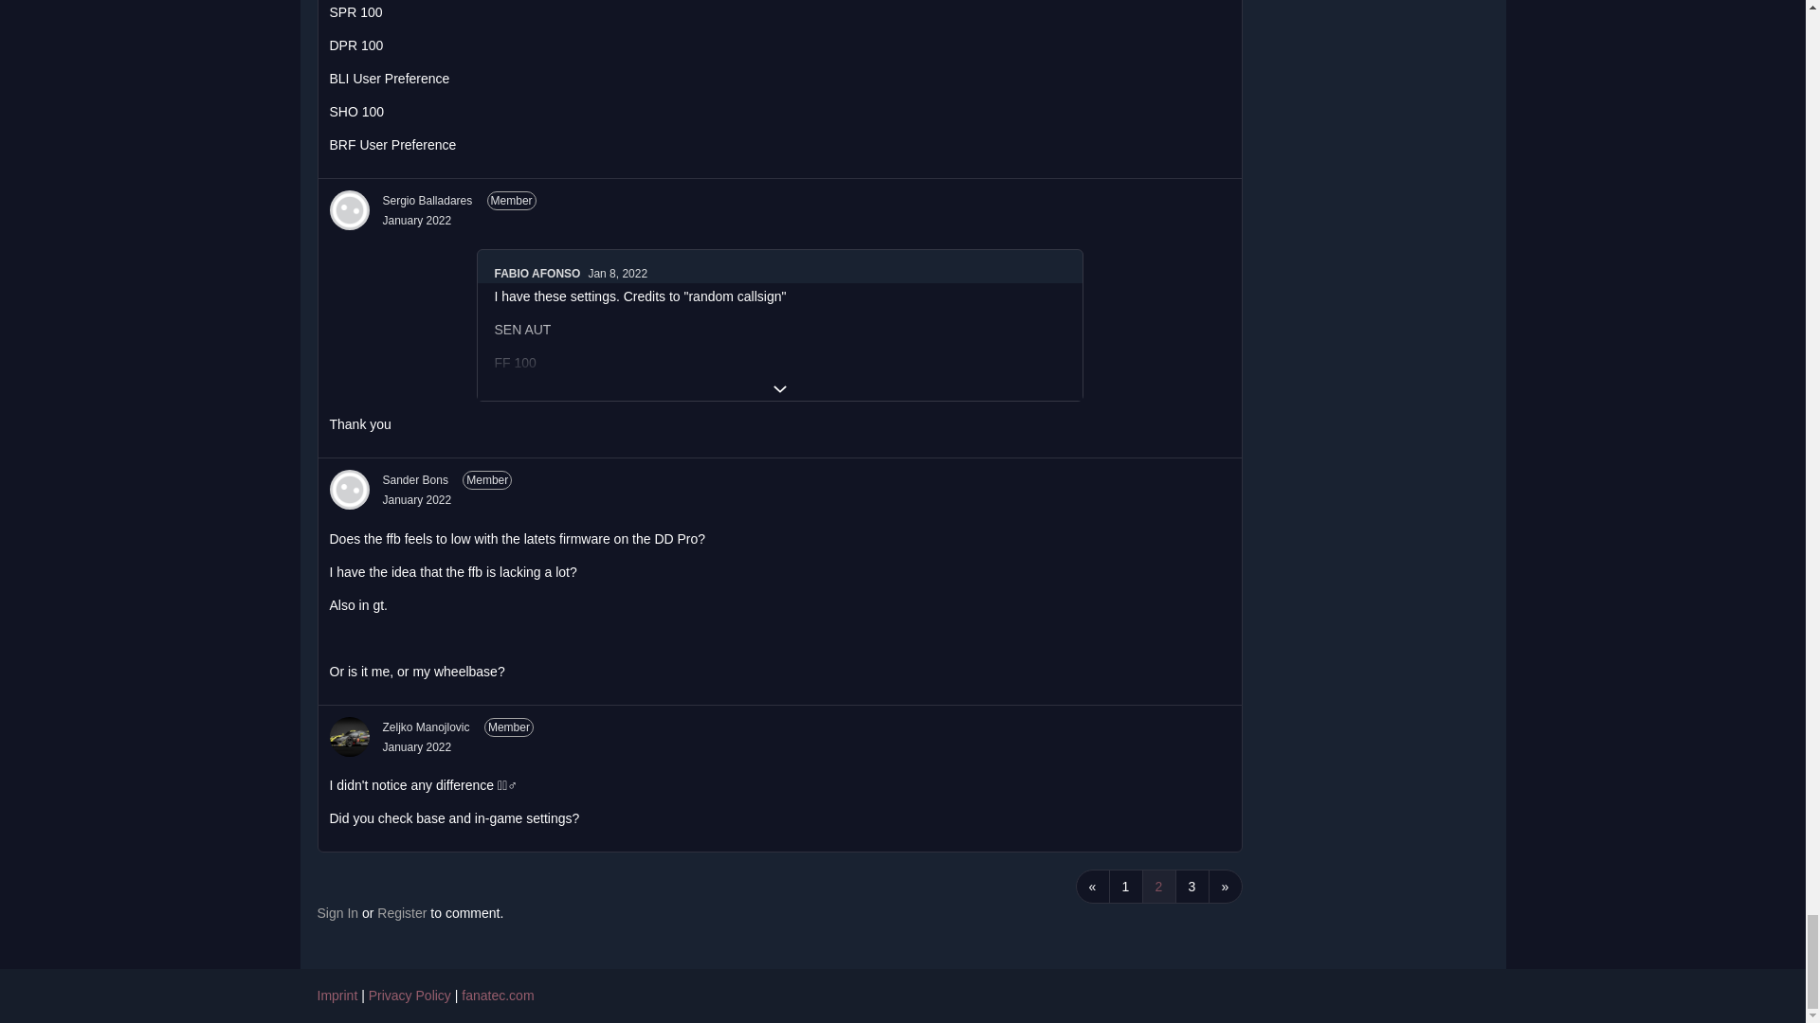 The width and height of the screenshot is (1820, 1023). I want to click on Expand, so click(779, 388).